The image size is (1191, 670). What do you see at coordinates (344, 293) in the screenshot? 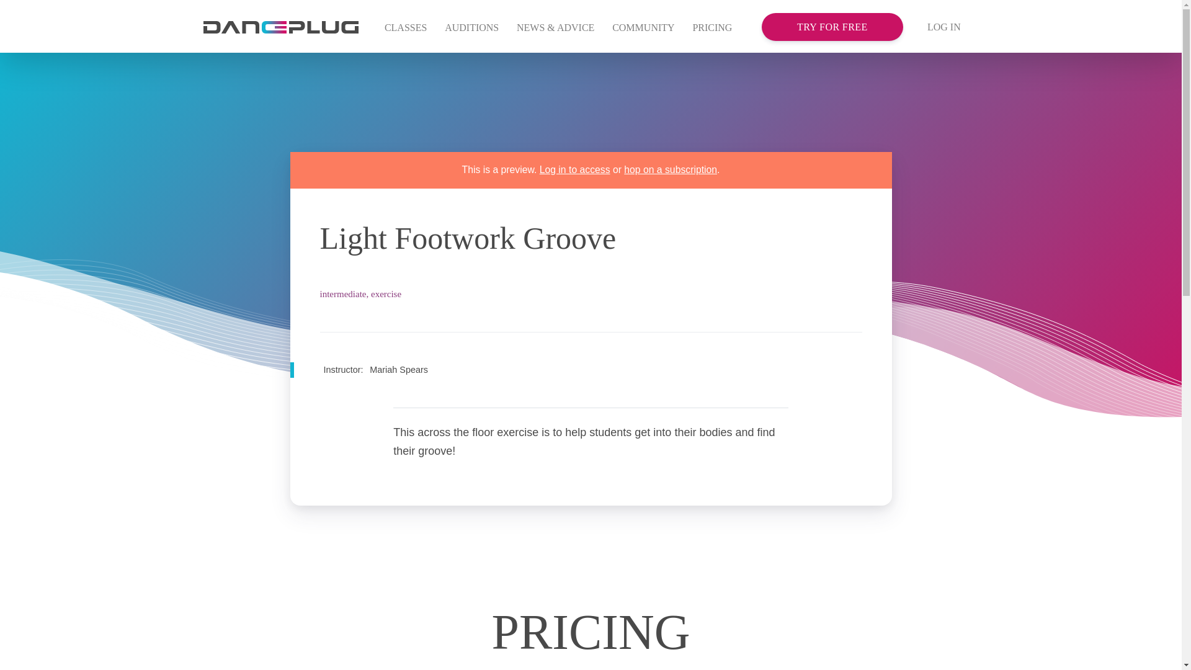
I see `intermediate` at bounding box center [344, 293].